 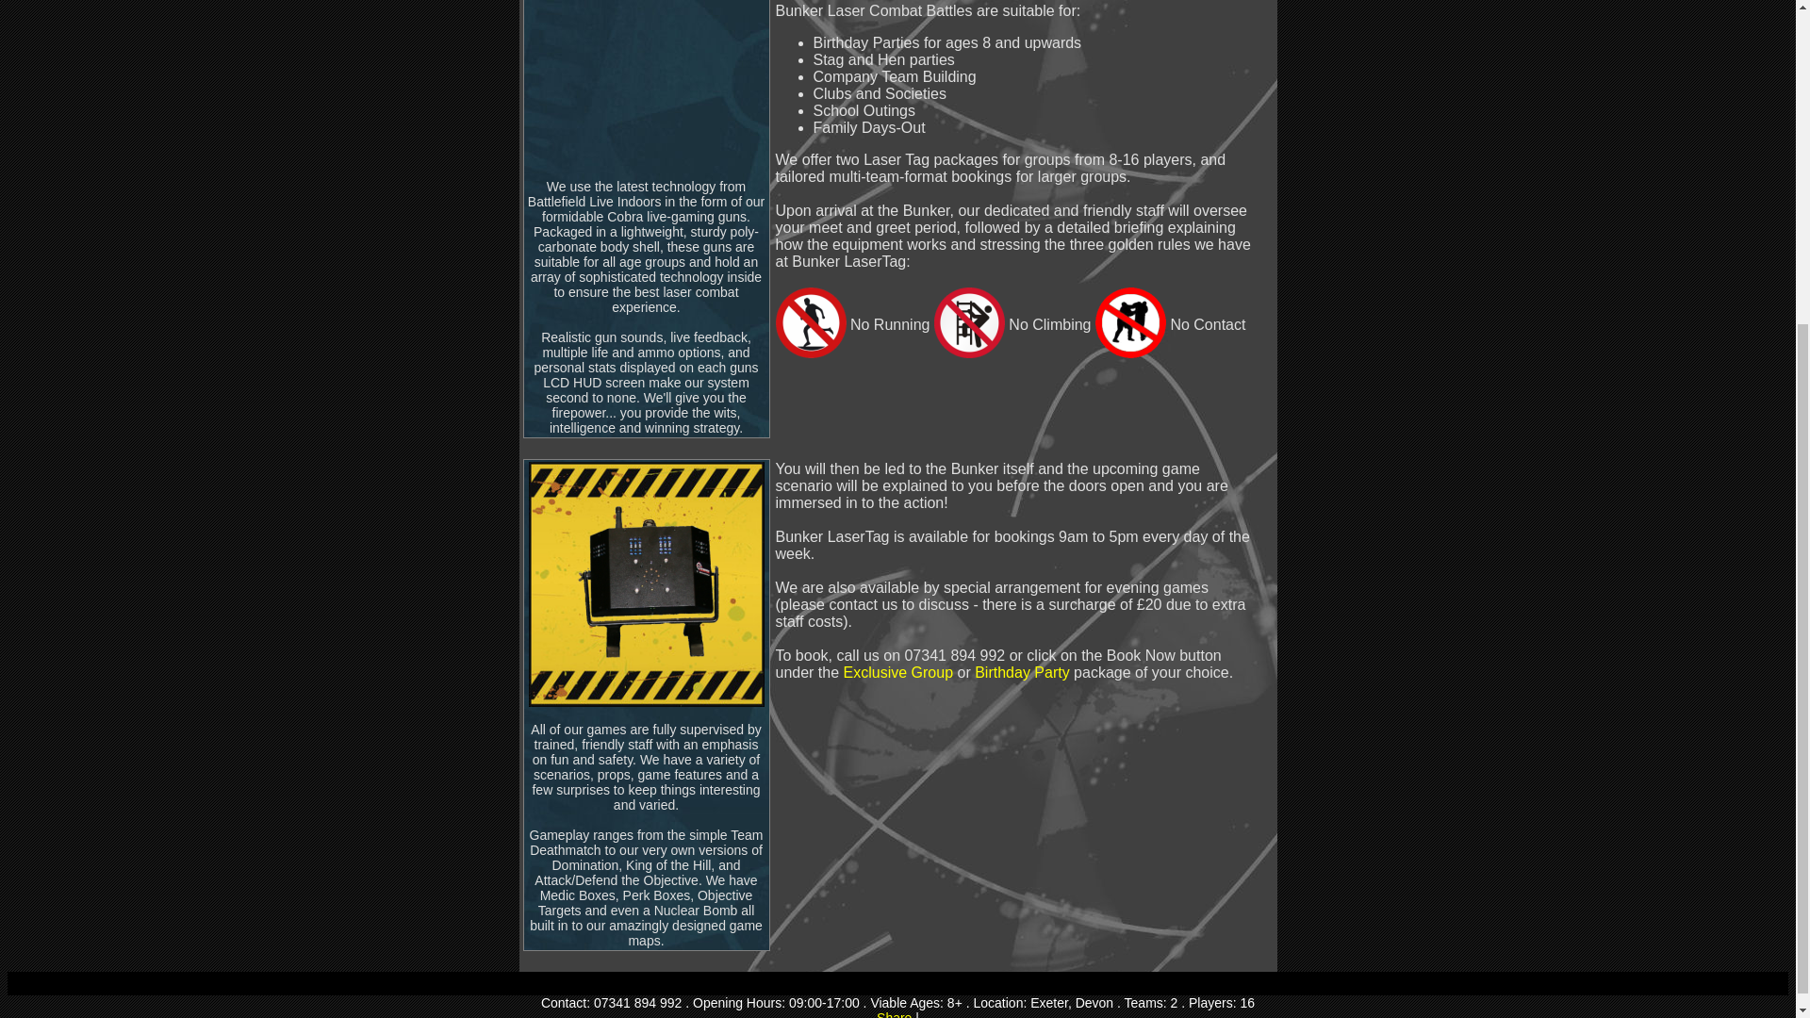 What do you see at coordinates (1129, 322) in the screenshot?
I see `No Physical Contact` at bounding box center [1129, 322].